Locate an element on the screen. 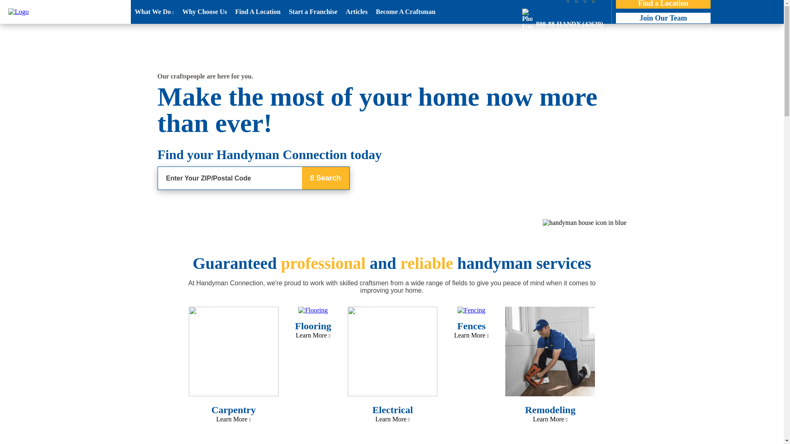 Image resolution: width=790 pixels, height=444 pixels. Twitter is located at coordinates (601, 2).